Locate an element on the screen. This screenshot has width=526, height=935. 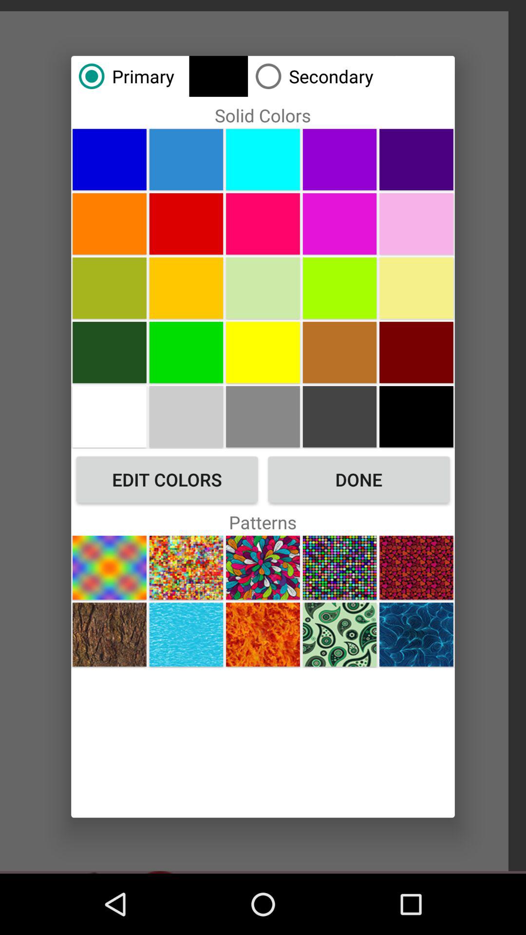
select color white is located at coordinates (109, 416).